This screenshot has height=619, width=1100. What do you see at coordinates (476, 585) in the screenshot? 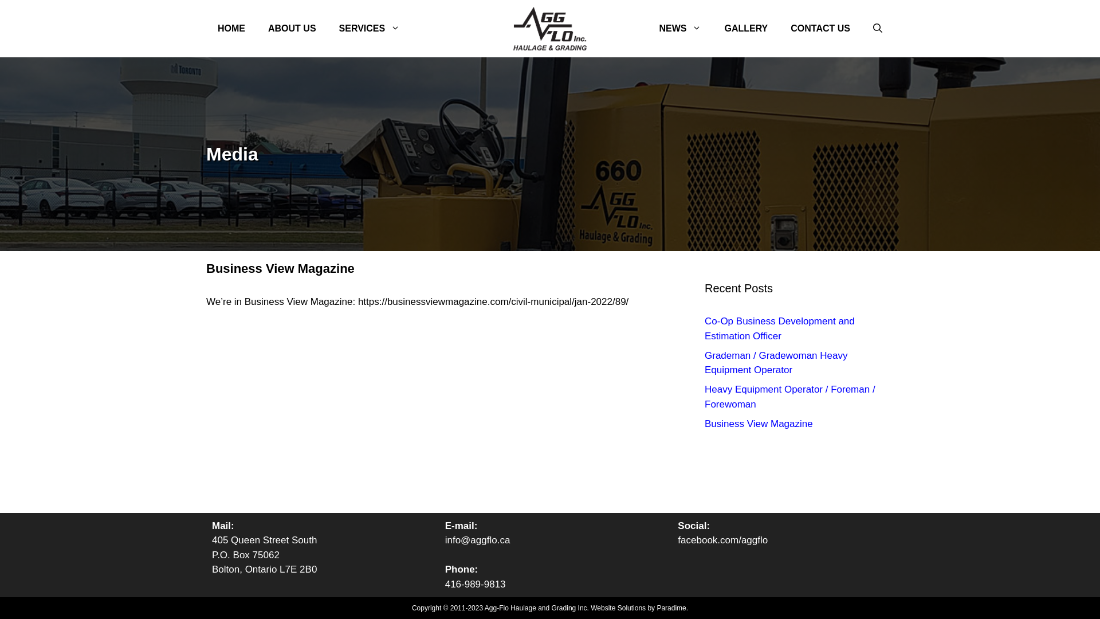
I see `416-989-9813` at bounding box center [476, 585].